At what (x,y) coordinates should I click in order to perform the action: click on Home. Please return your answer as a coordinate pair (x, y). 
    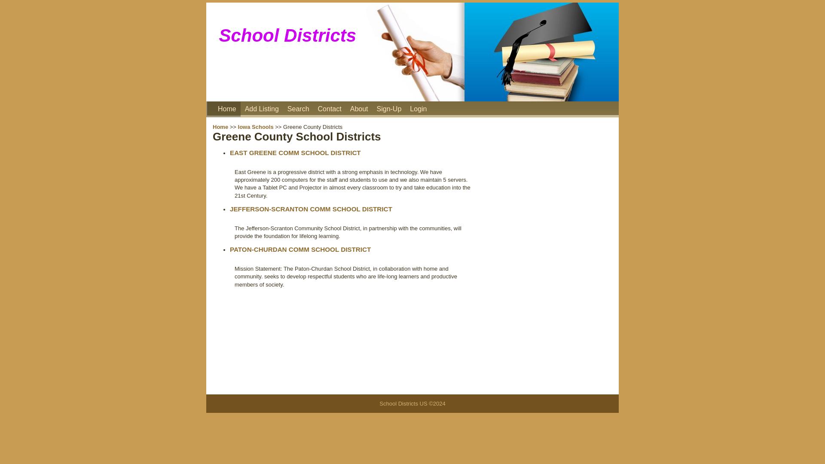
    Looking at the image, I should click on (220, 127).